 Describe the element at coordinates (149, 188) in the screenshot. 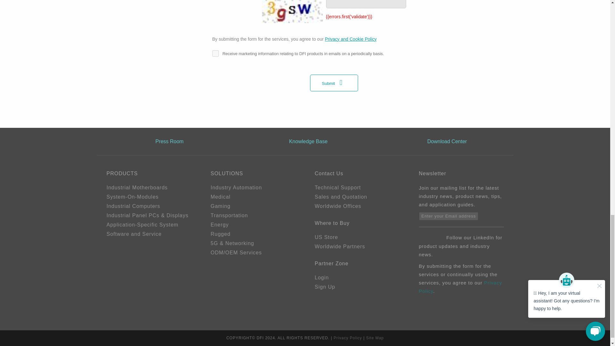

I see `Industrial Motherboards` at that location.